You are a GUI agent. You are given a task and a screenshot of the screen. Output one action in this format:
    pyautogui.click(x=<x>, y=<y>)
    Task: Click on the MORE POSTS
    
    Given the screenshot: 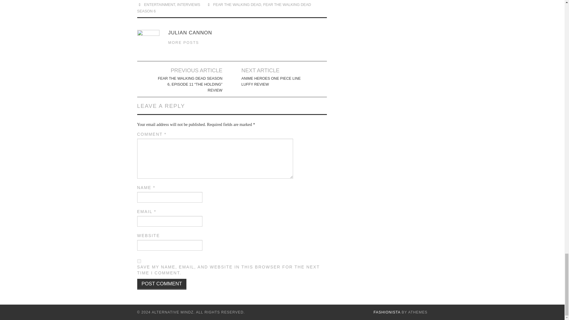 What is the action you would take?
    pyautogui.click(x=184, y=43)
    